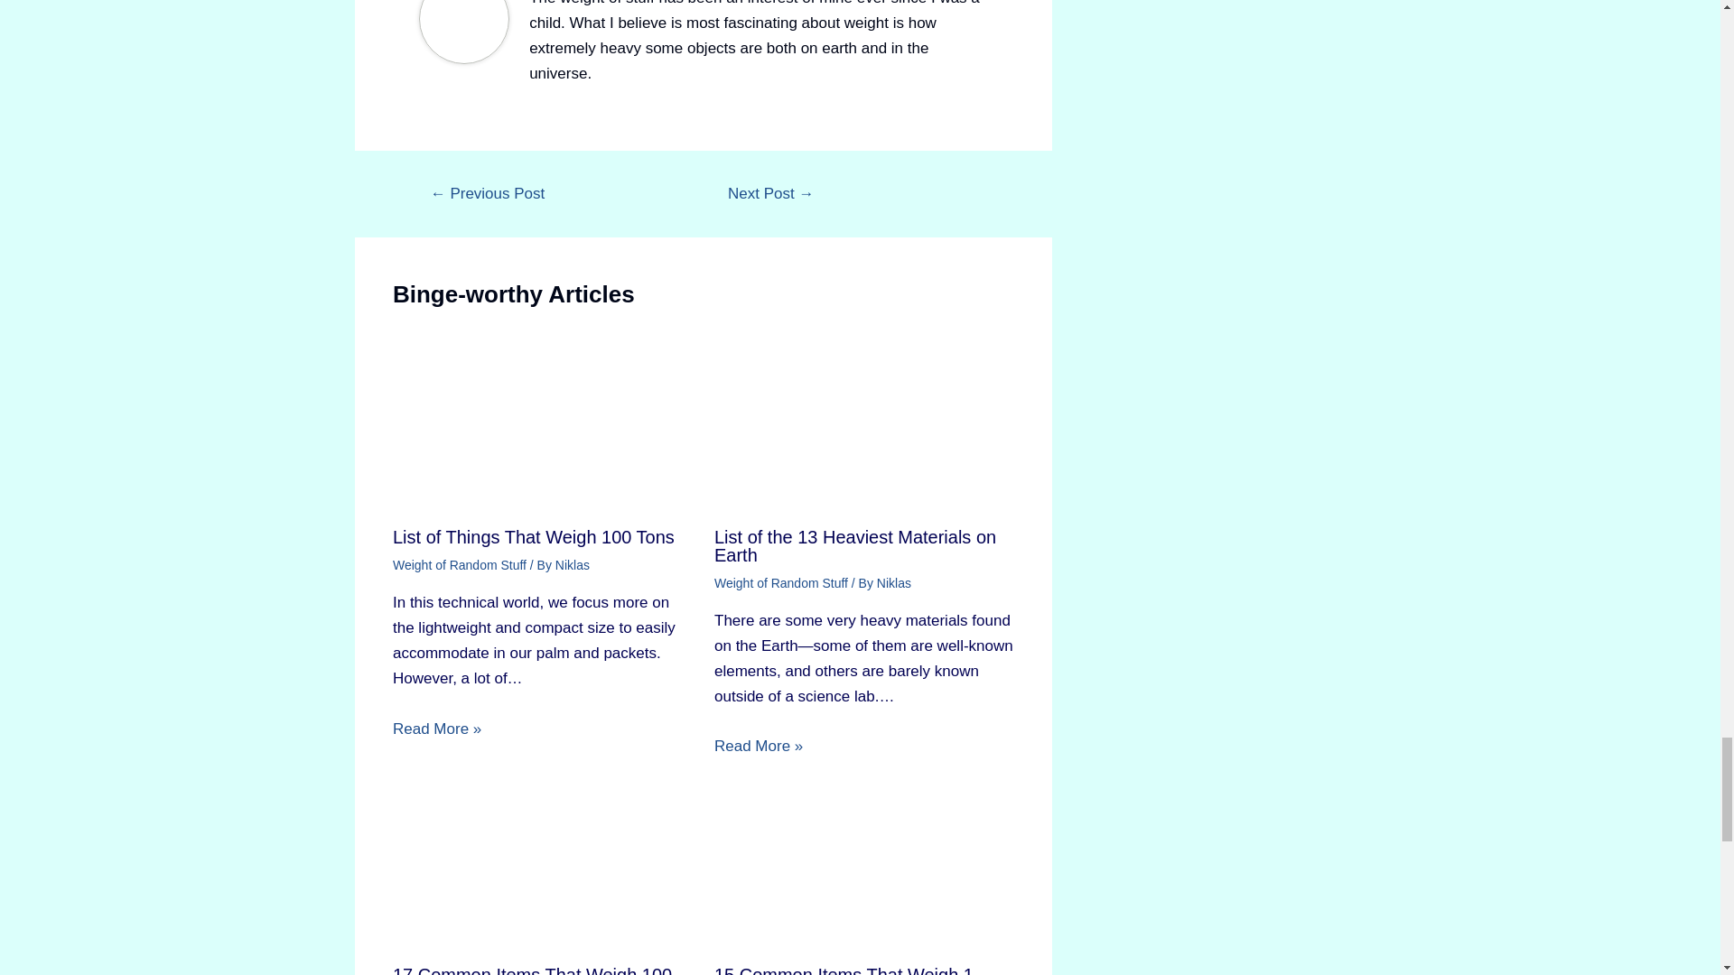 The image size is (1734, 975). I want to click on 11 Common Items That Weighs 11 Ounces, so click(488, 193).